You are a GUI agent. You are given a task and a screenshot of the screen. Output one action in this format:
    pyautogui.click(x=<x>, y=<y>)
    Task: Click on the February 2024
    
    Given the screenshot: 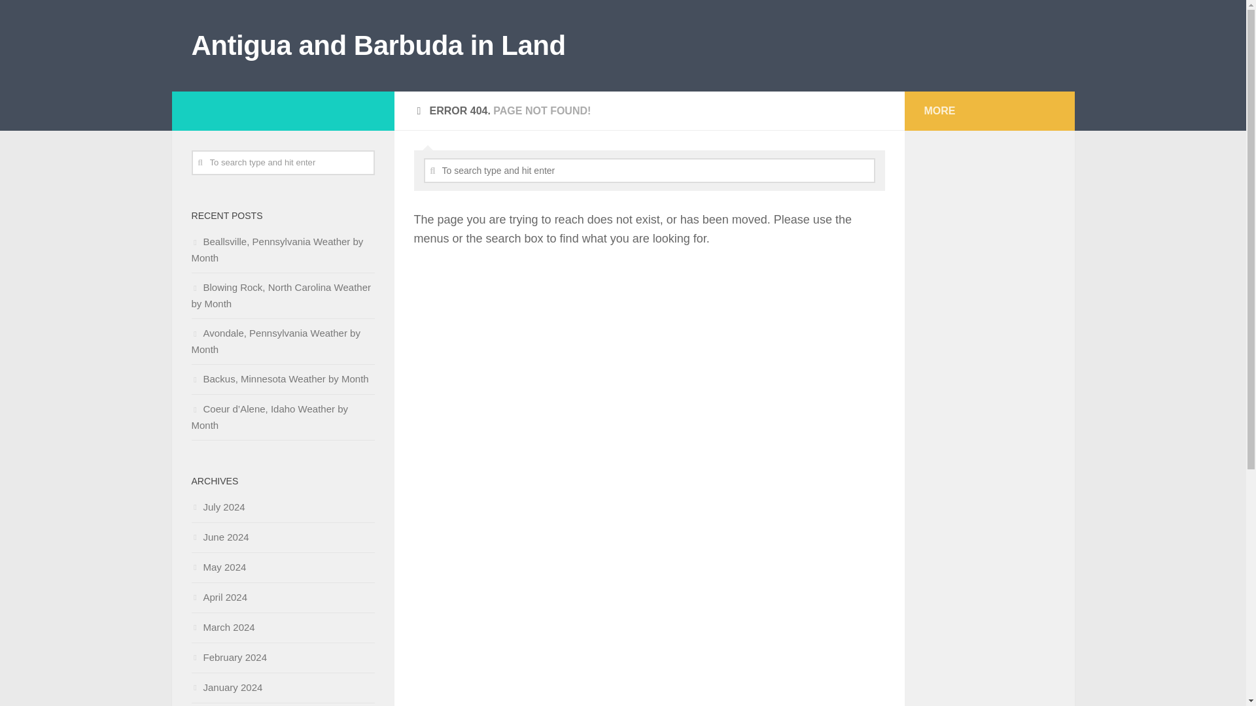 What is the action you would take?
    pyautogui.click(x=228, y=657)
    